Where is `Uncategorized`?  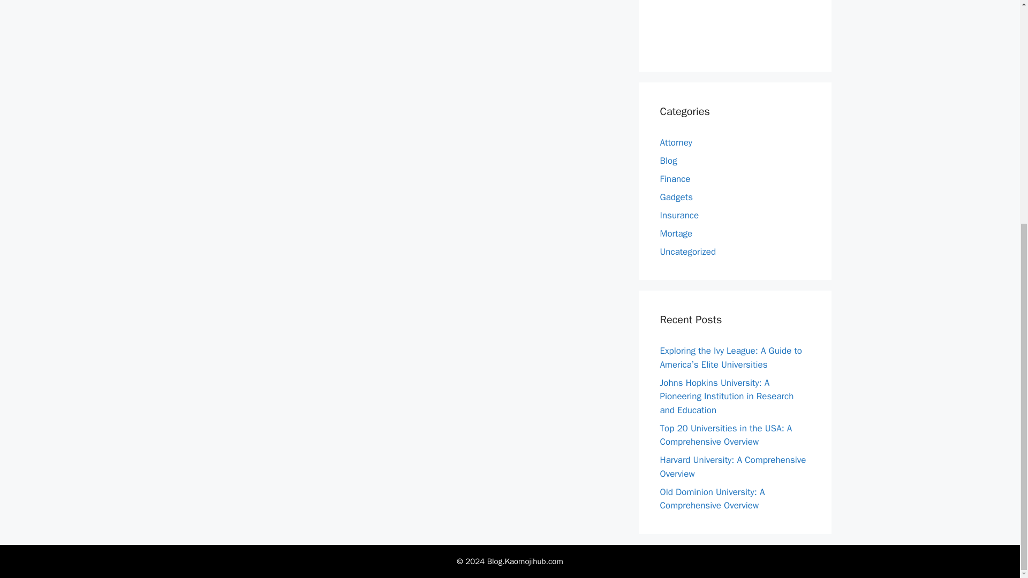
Uncategorized is located at coordinates (687, 252).